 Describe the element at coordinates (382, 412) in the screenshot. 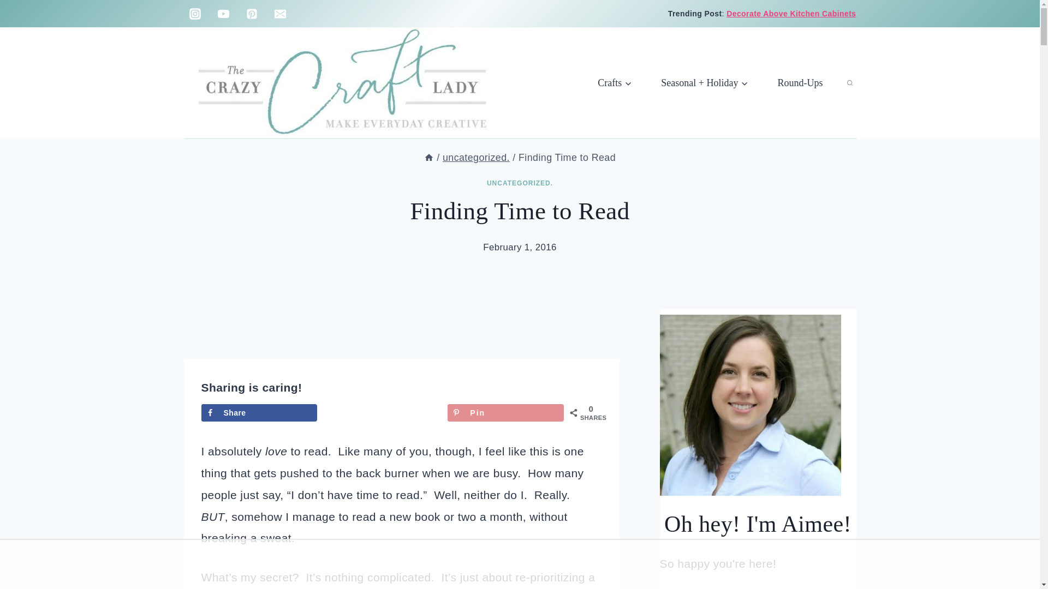

I see `Send over email` at that location.